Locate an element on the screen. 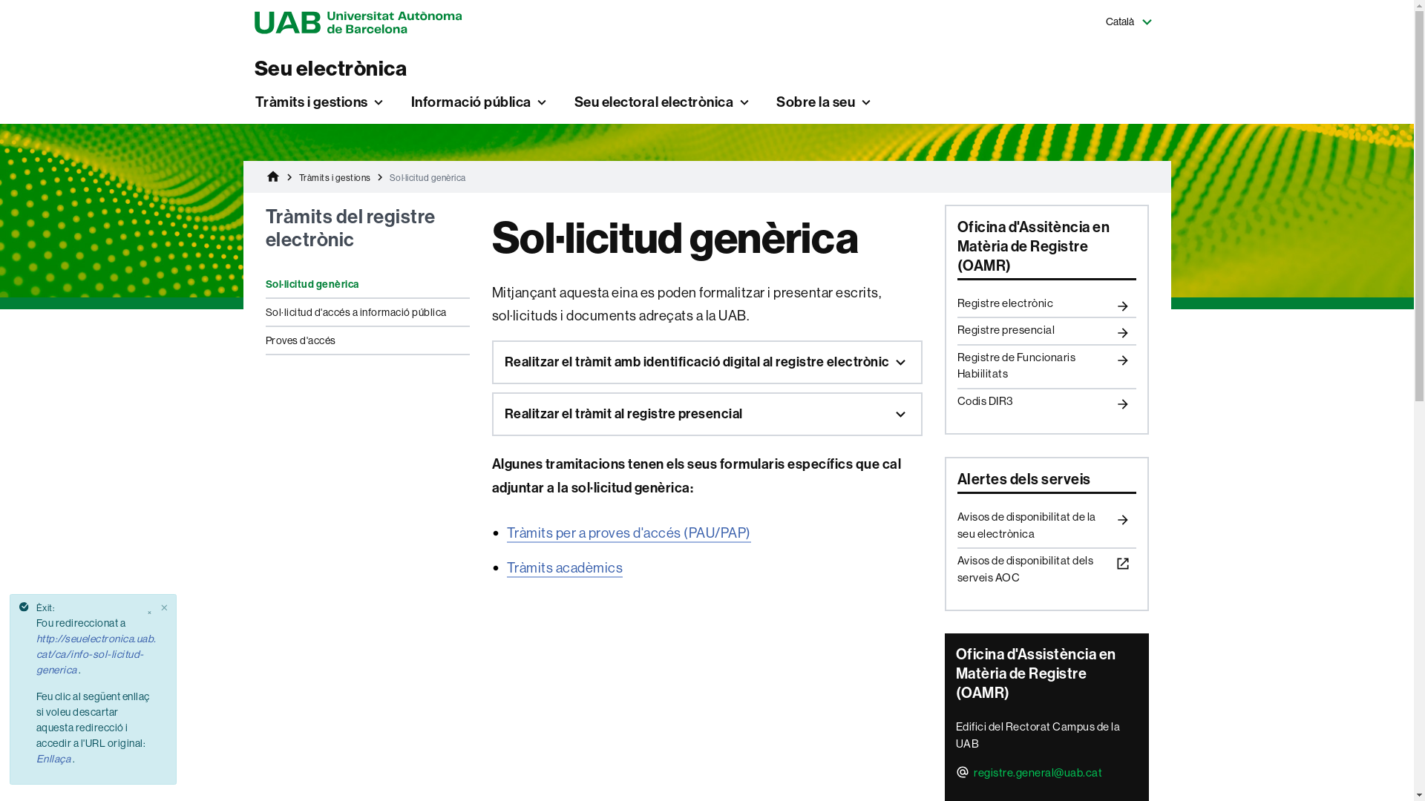  Registre presencial is located at coordinates (1046, 331).